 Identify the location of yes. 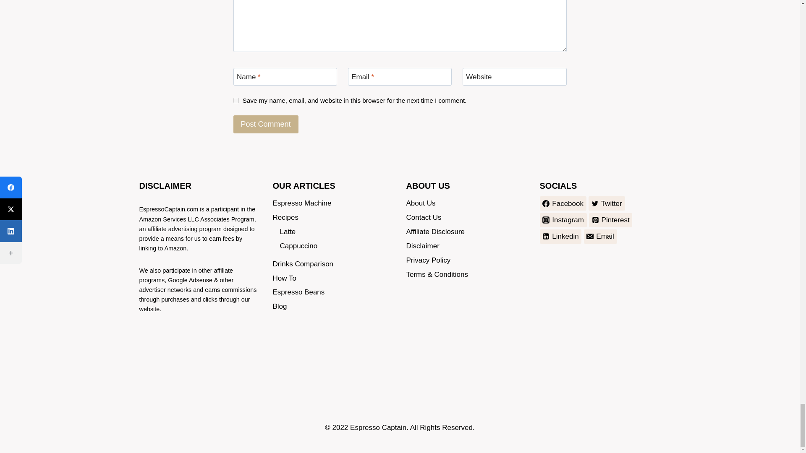
(236, 101).